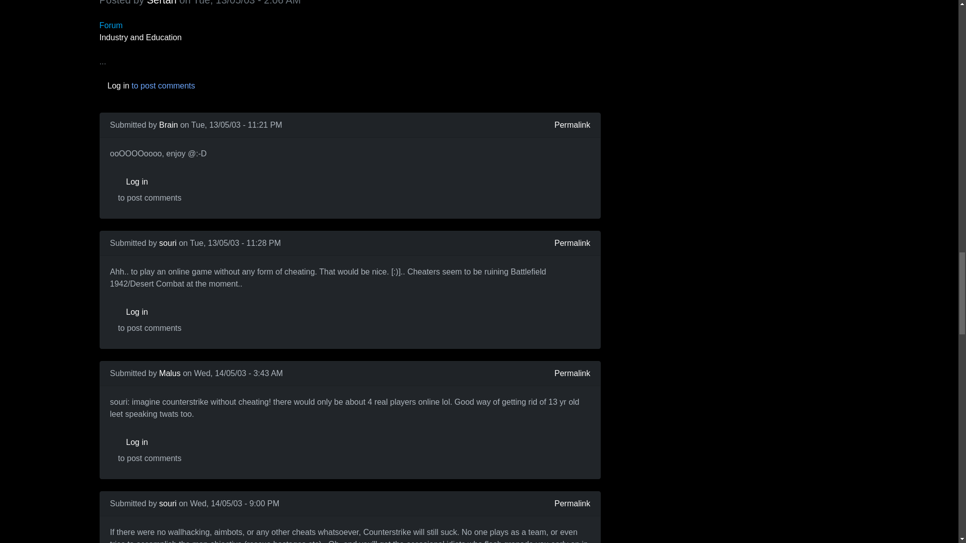  I want to click on View user profile., so click(168, 243).